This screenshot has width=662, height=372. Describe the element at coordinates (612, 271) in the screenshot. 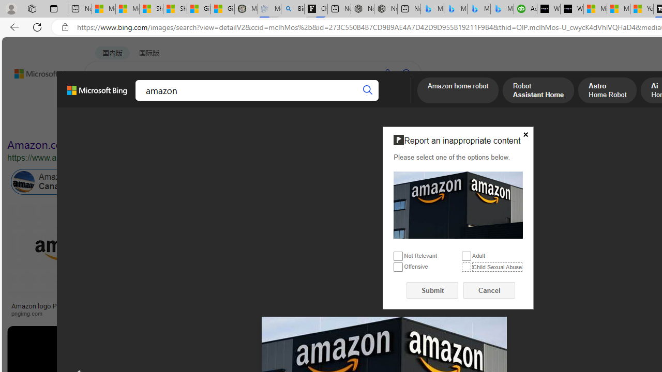

I see `Kindle Paperwhite Case` at that location.